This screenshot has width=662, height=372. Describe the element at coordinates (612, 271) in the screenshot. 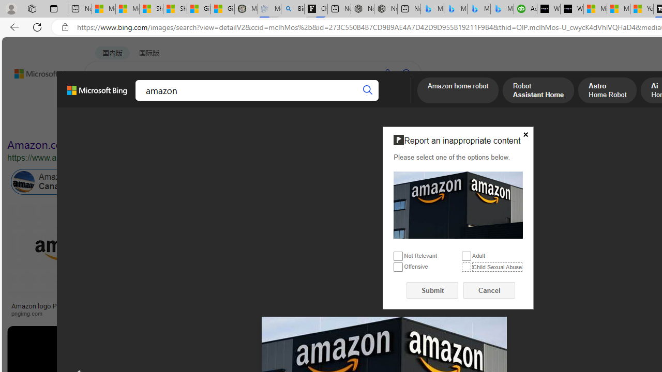

I see `Kindle Paperwhite Case` at that location.